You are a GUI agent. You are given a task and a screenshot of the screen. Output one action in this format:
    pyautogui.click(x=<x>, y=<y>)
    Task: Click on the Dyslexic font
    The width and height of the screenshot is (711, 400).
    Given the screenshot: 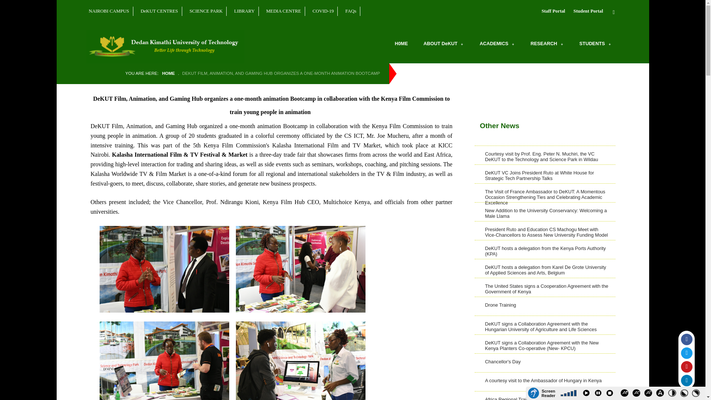 What is the action you would take?
    pyautogui.click(x=661, y=394)
    